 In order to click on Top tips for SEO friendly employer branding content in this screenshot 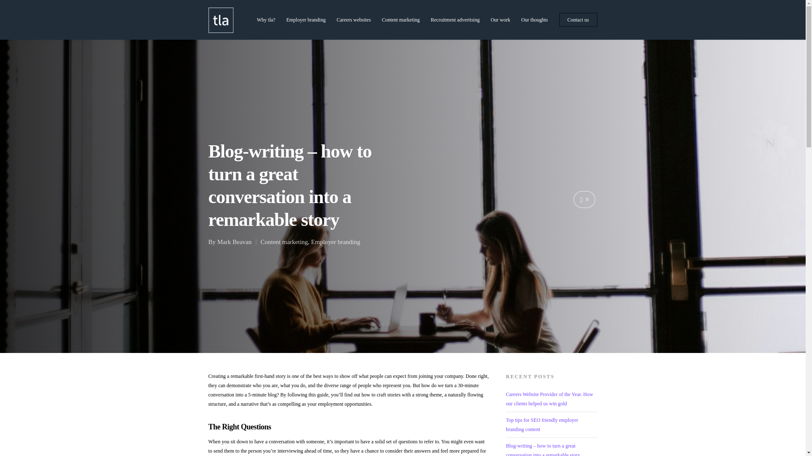, I will do `click(542, 425)`.